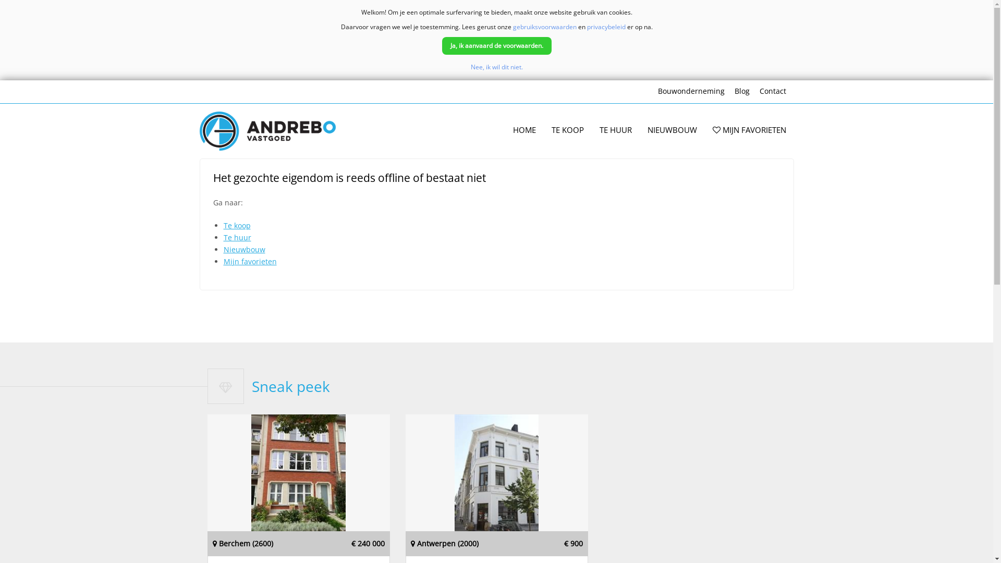 The width and height of the screenshot is (1001, 563). What do you see at coordinates (567, 131) in the screenshot?
I see `TE KOOP` at bounding box center [567, 131].